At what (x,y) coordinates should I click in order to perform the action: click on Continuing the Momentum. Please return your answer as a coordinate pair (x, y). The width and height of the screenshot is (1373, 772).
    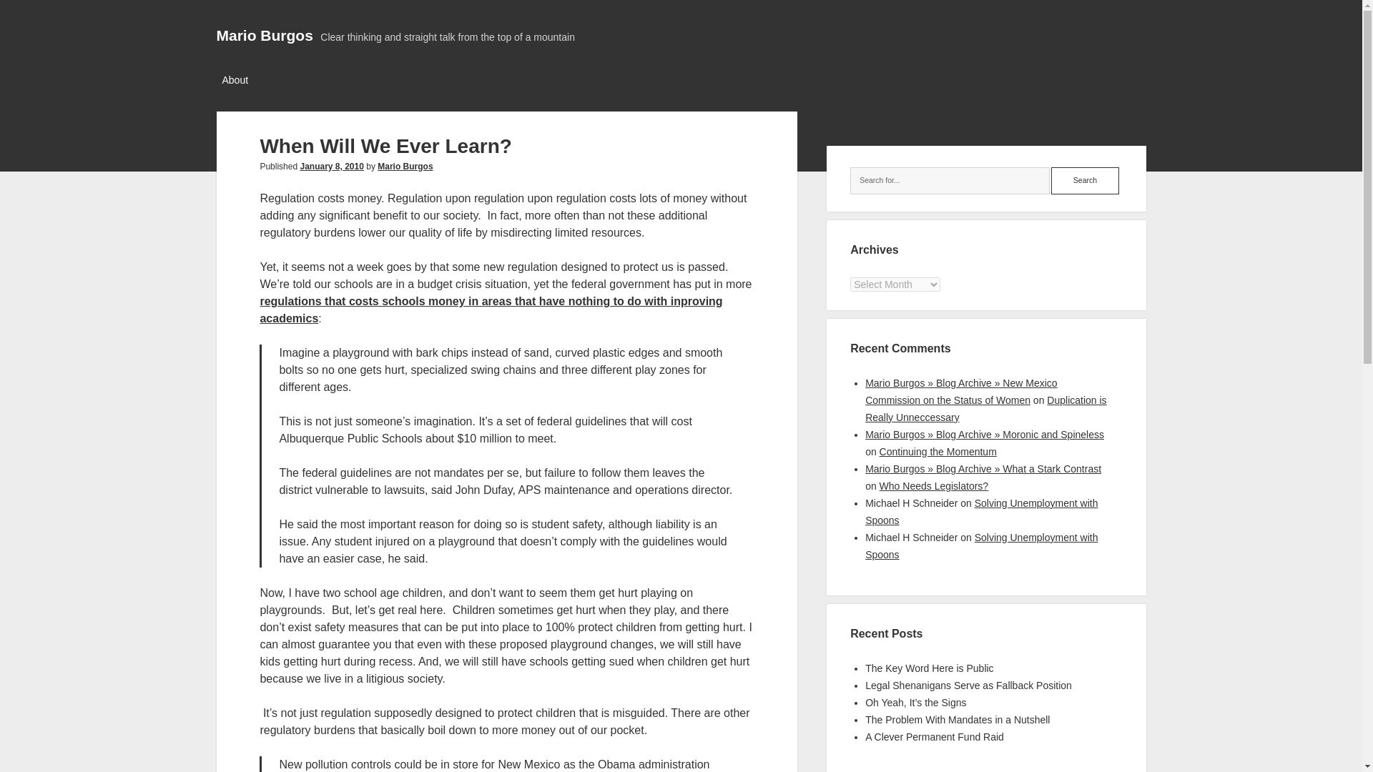
    Looking at the image, I should click on (938, 452).